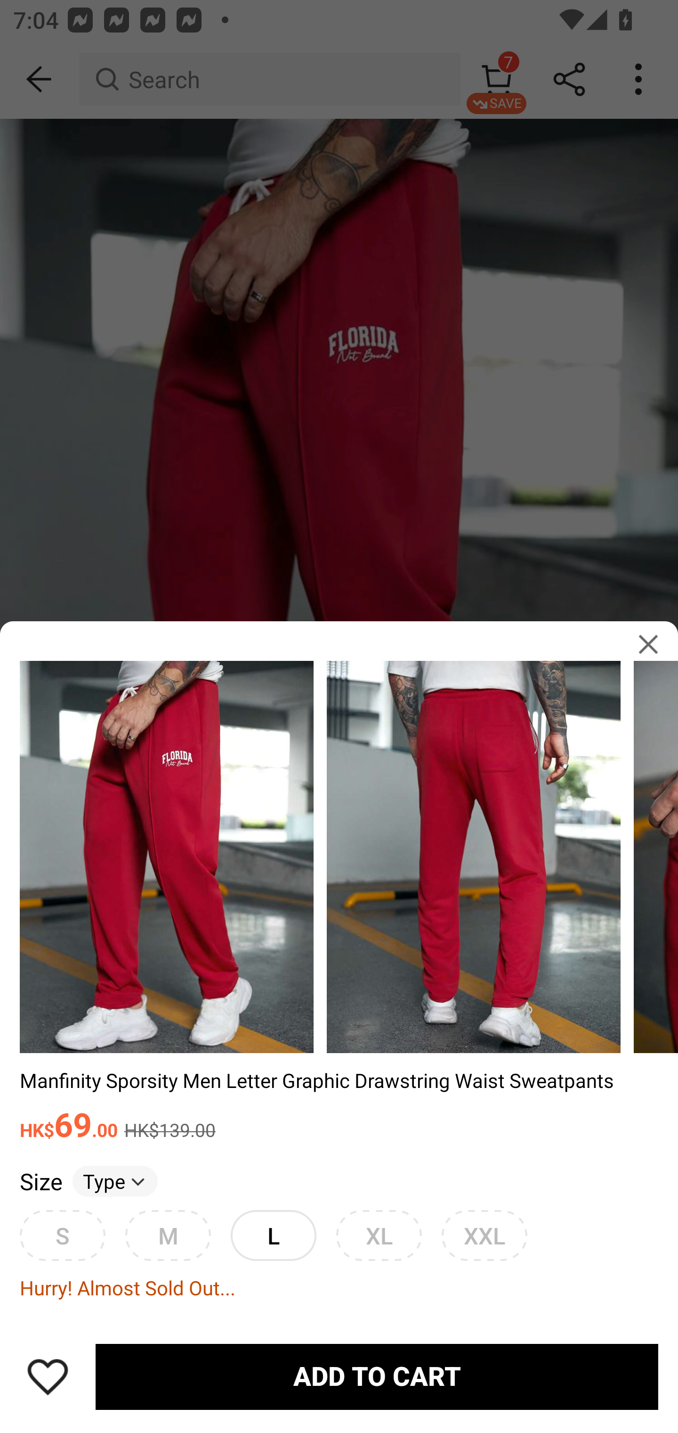  Describe the element at coordinates (62, 1235) in the screenshot. I see `S` at that location.